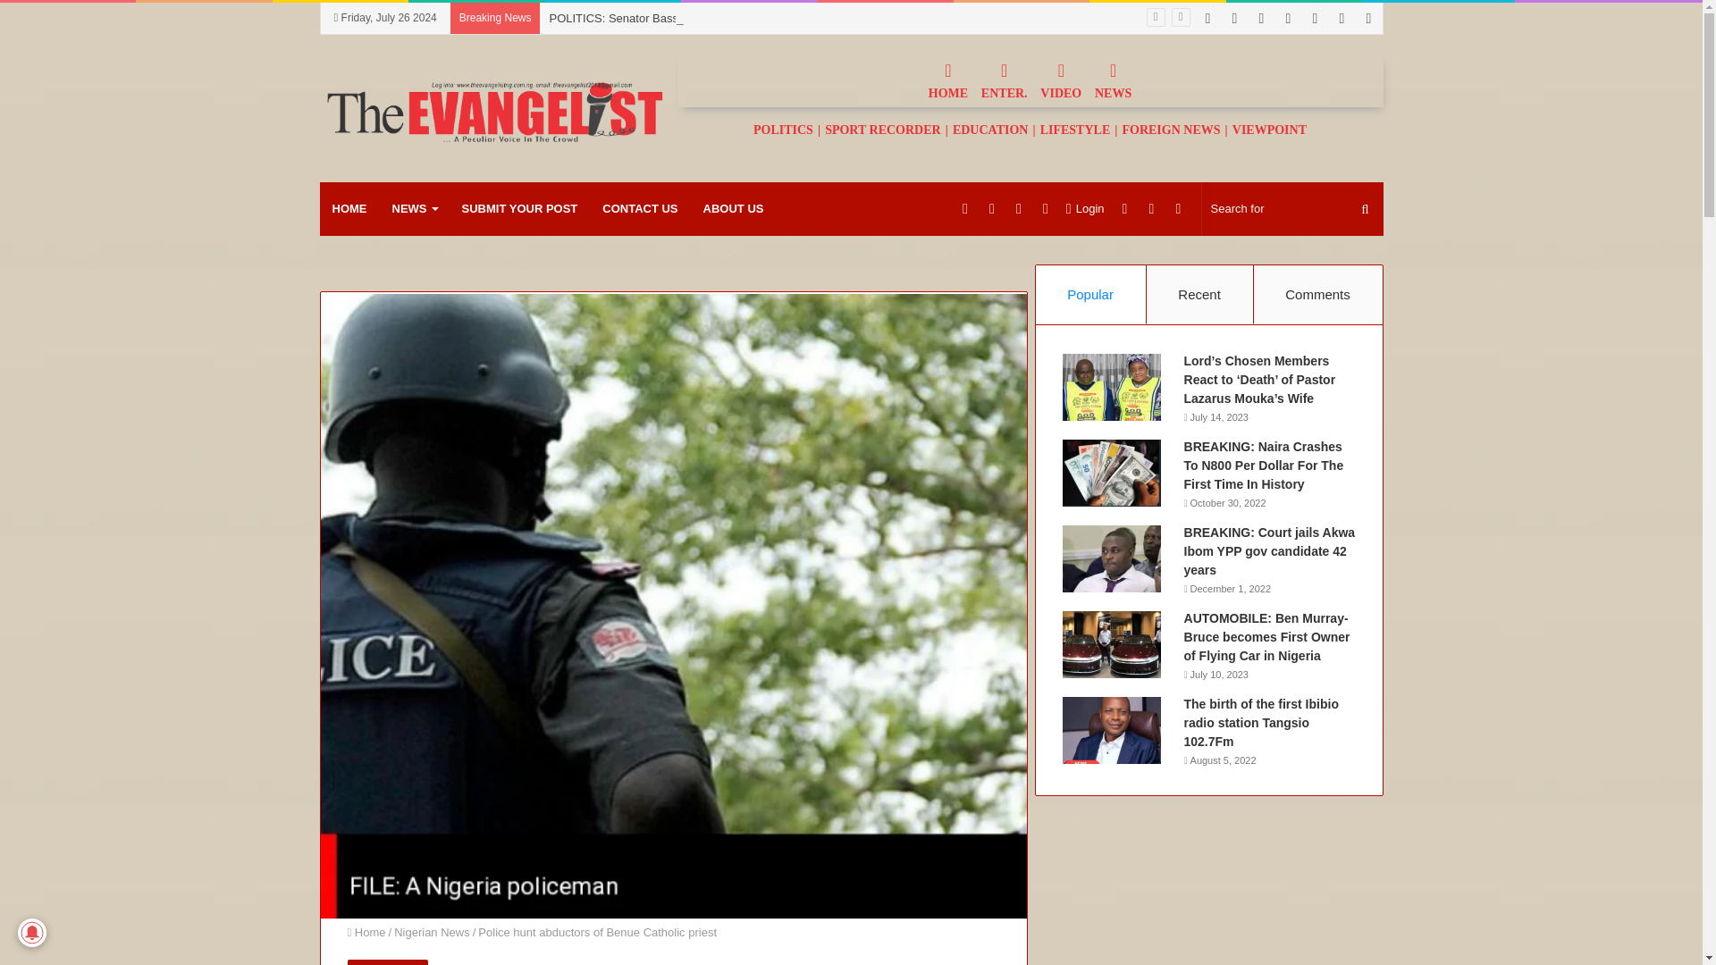 This screenshot has height=965, width=1716. What do you see at coordinates (518, 209) in the screenshot?
I see `SUBMIT YOUR POST` at bounding box center [518, 209].